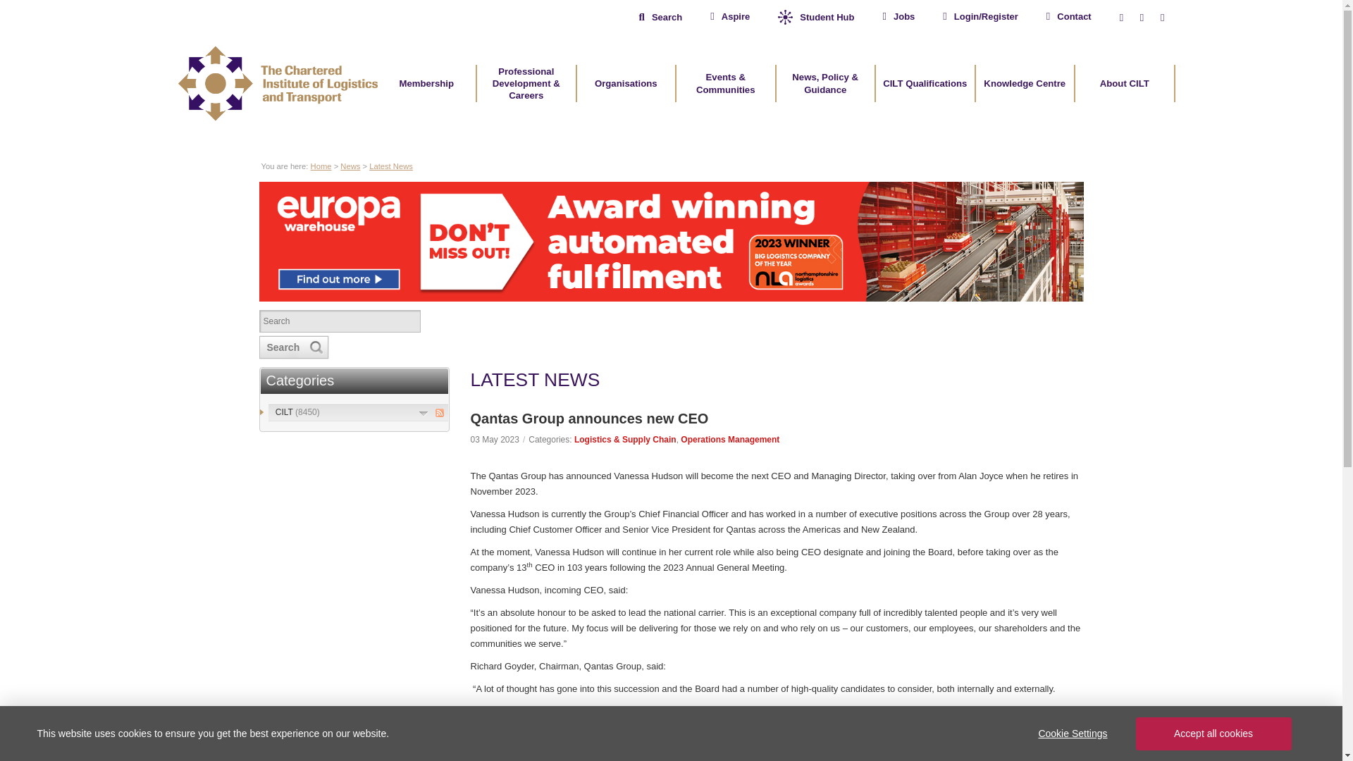 The height and width of the screenshot is (761, 1353). Describe the element at coordinates (626, 83) in the screenshot. I see `Organisations` at that location.